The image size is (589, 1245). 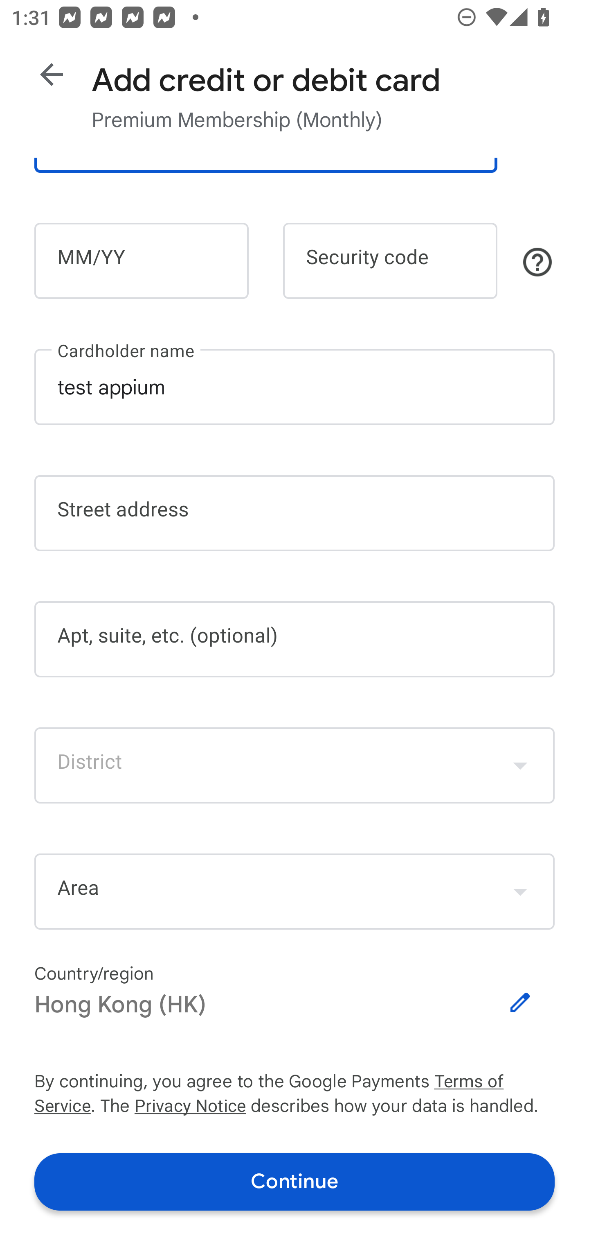 What do you see at coordinates (537, 262) in the screenshot?
I see `Security code help` at bounding box center [537, 262].